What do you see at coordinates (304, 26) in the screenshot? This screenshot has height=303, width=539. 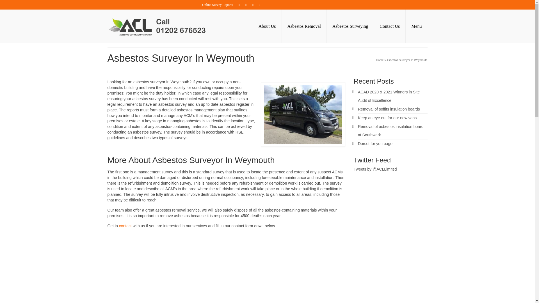 I see `Asbestos Removal` at bounding box center [304, 26].